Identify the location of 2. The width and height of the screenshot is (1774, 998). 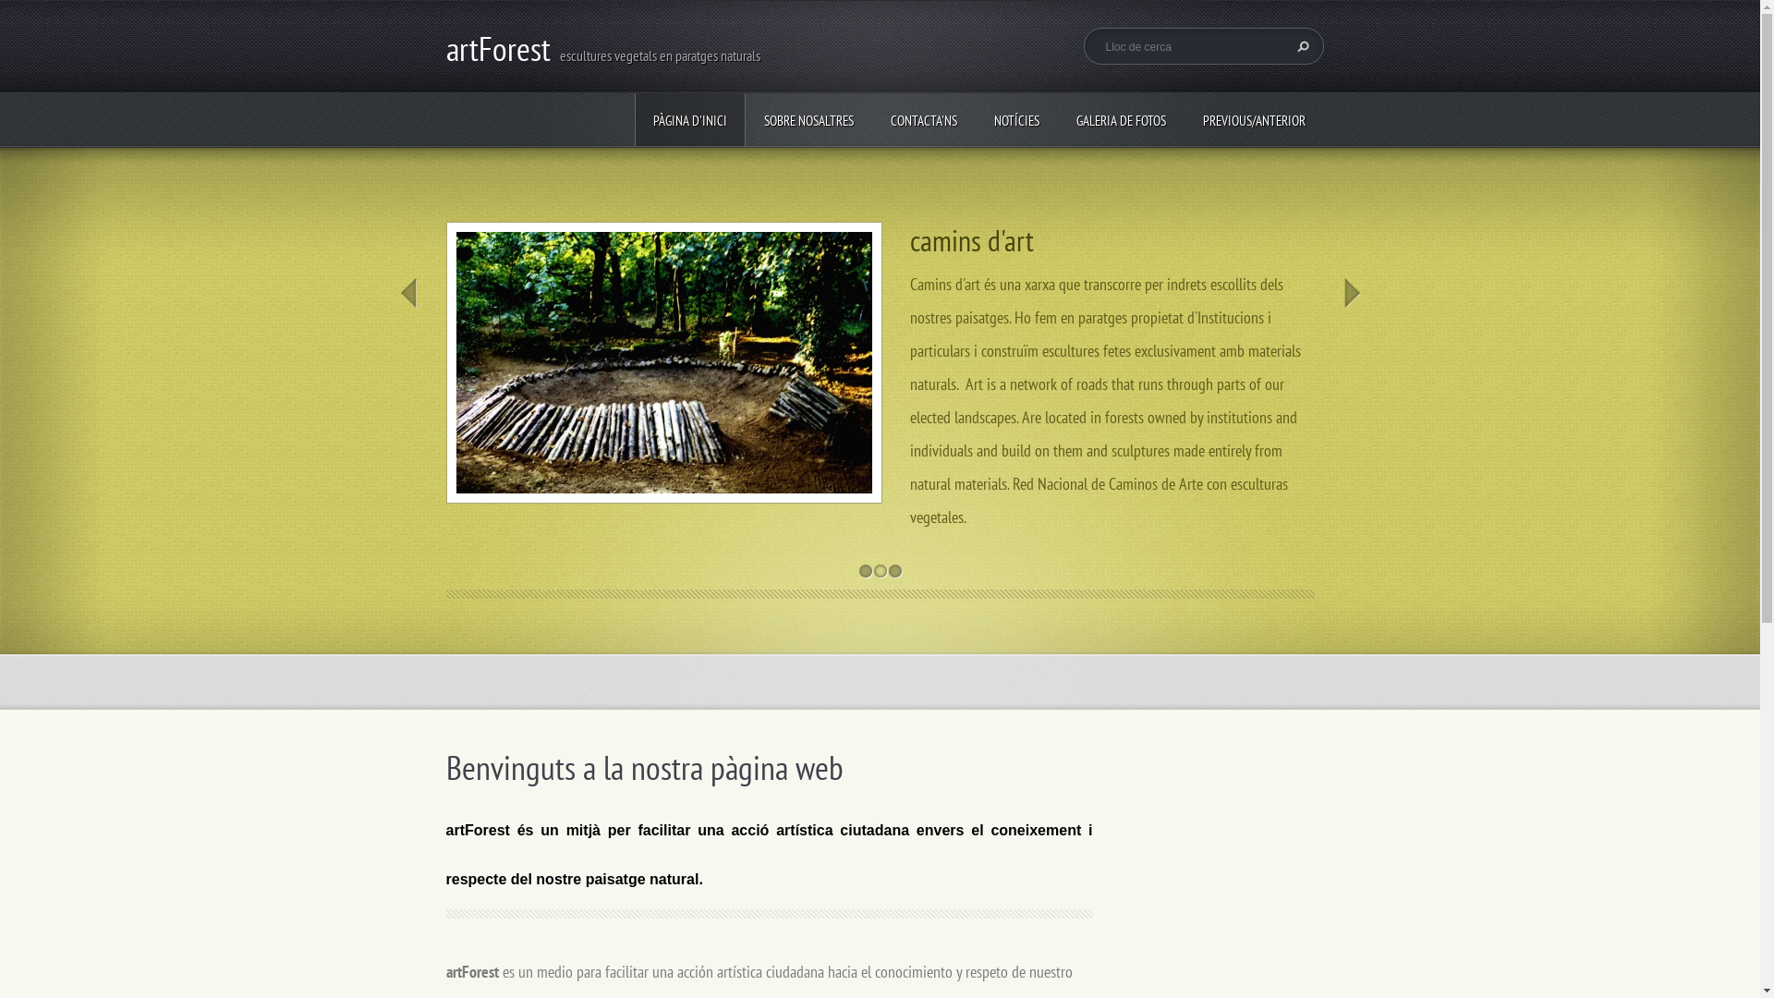
(880, 571).